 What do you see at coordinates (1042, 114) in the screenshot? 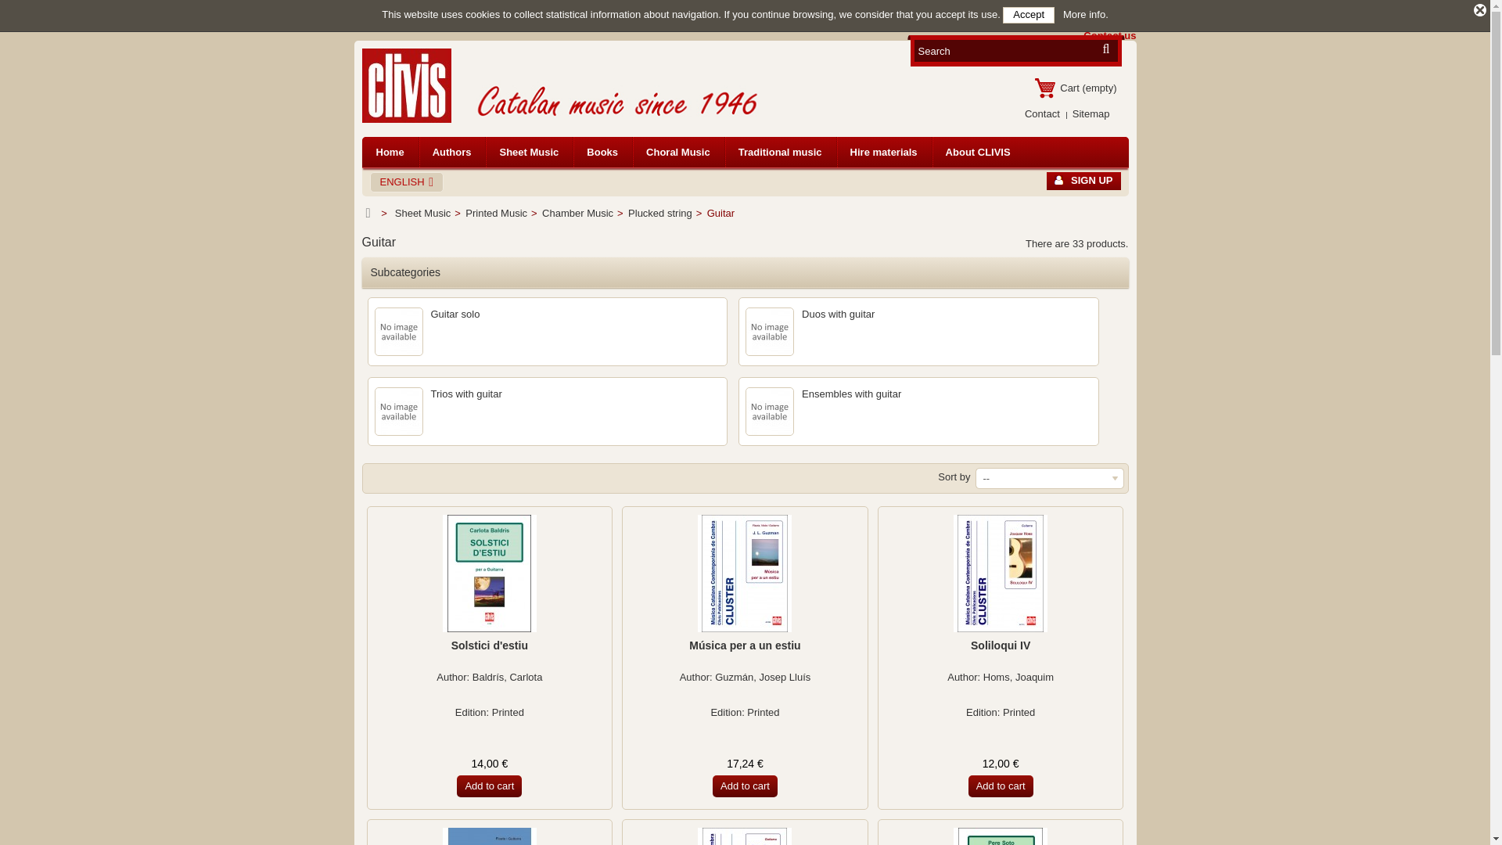
I see `Contact` at bounding box center [1042, 114].